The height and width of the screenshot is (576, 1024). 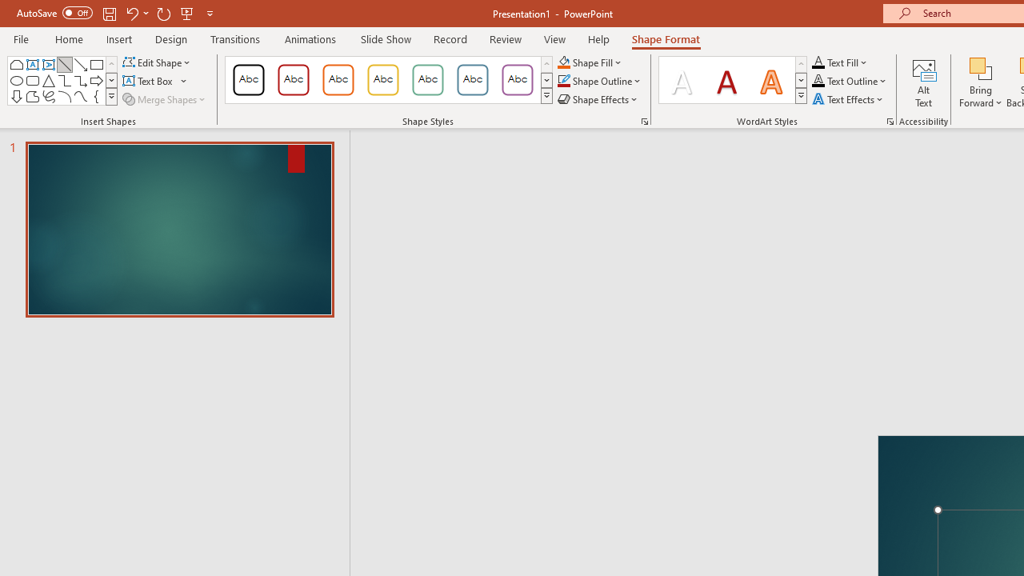 I want to click on Format Text Effects..., so click(x=890, y=122).